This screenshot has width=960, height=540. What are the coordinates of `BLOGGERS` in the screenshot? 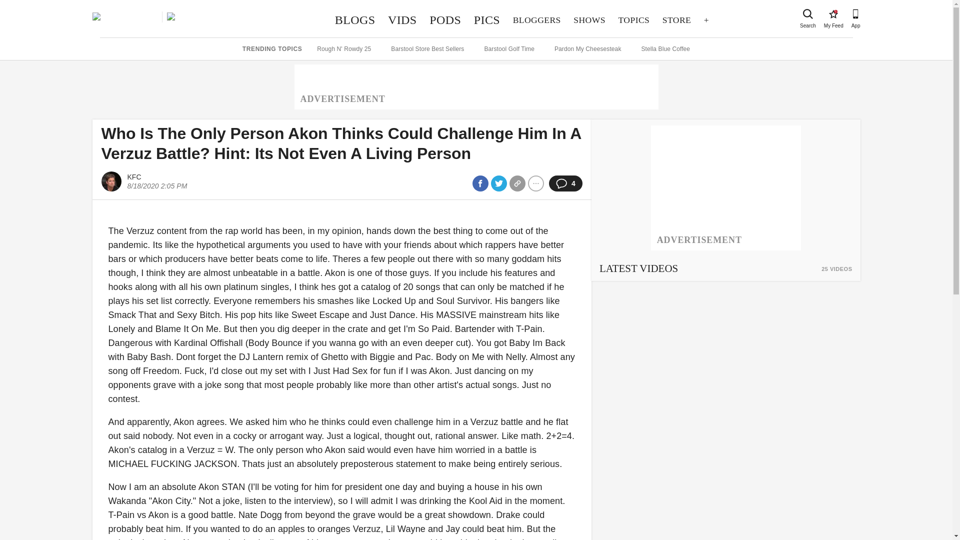 It's located at (487, 20).